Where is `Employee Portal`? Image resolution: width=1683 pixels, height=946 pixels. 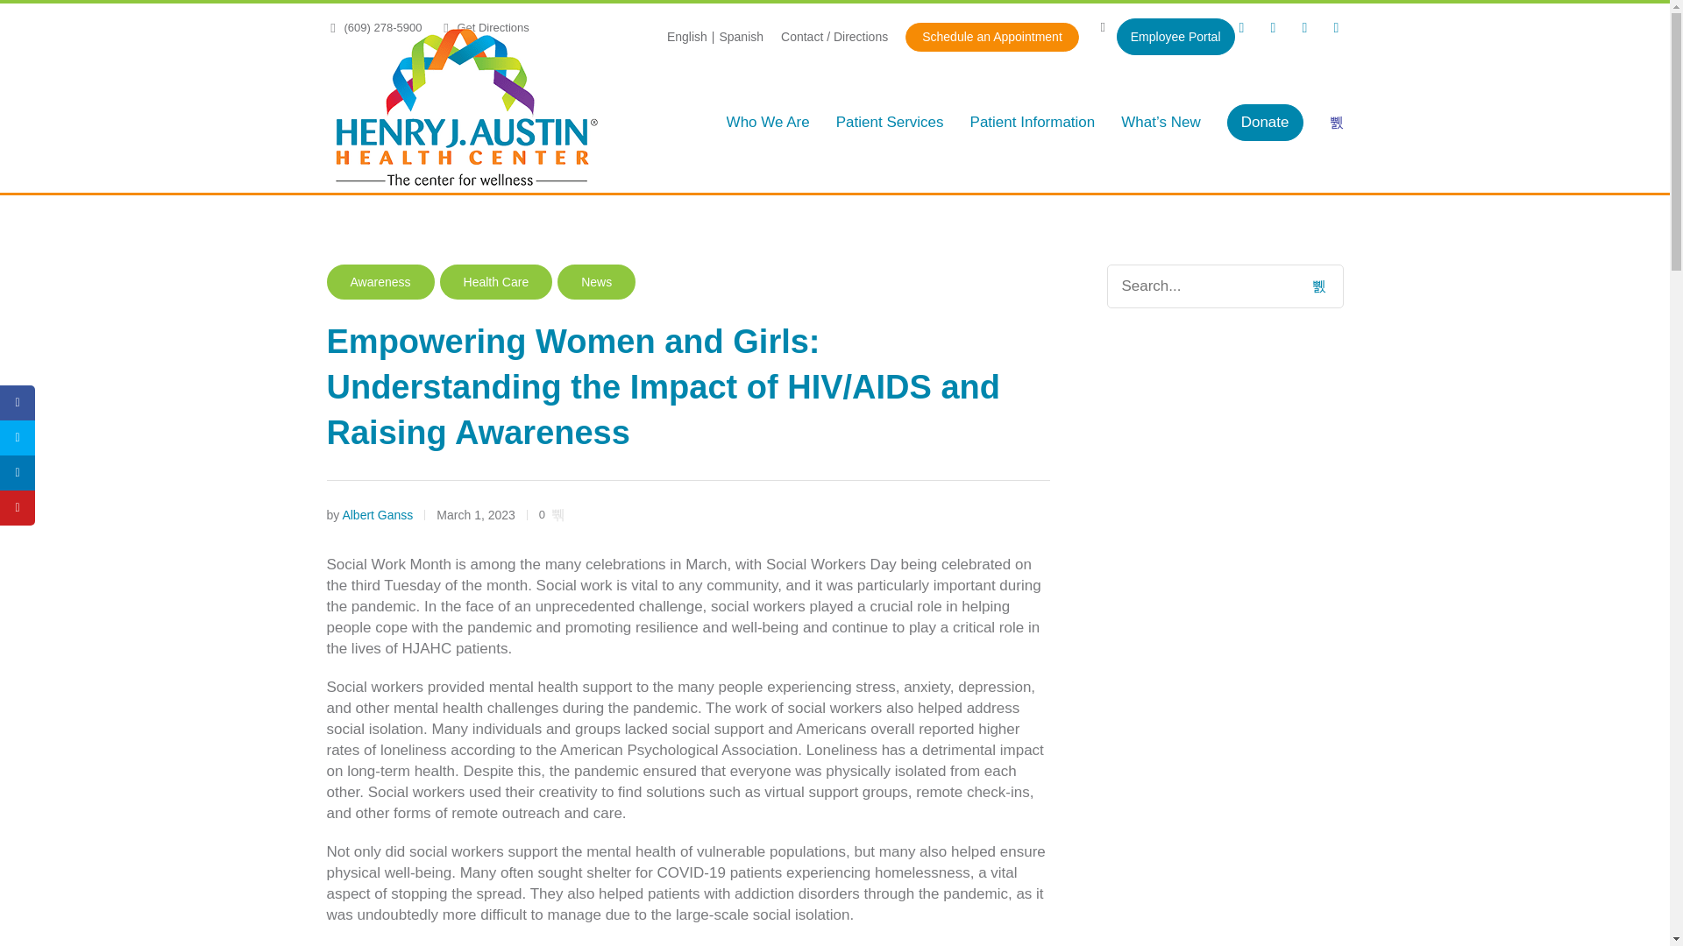
Employee Portal is located at coordinates (1166, 37).